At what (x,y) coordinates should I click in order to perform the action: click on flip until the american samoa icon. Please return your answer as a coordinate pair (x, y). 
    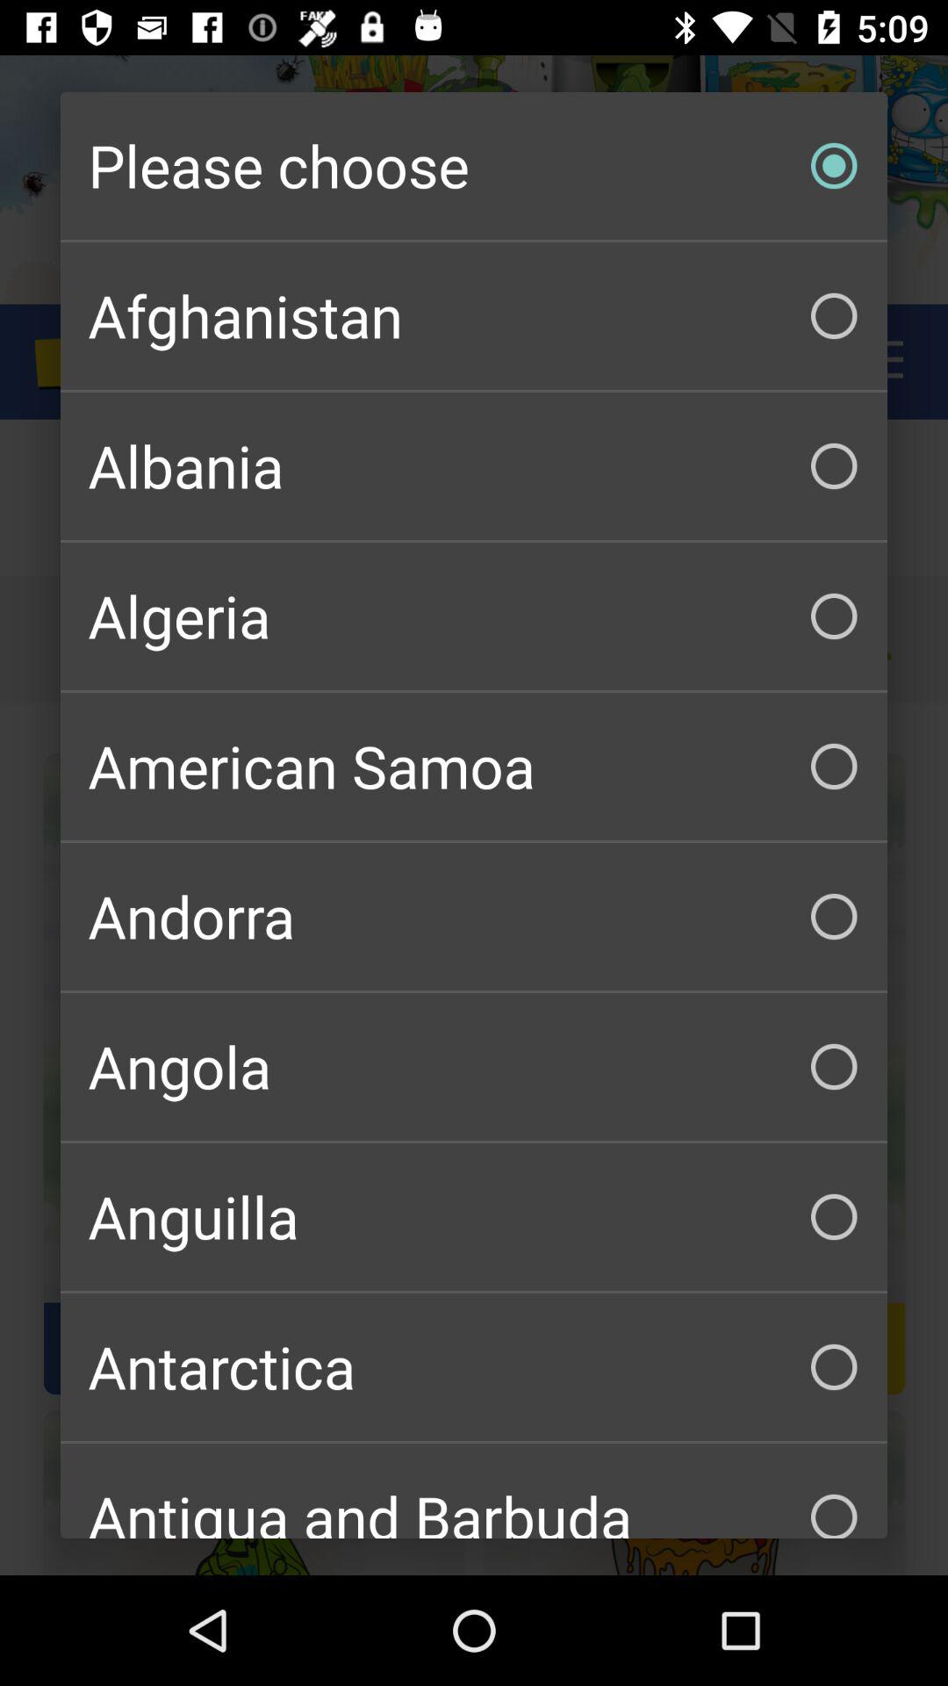
    Looking at the image, I should click on (474, 766).